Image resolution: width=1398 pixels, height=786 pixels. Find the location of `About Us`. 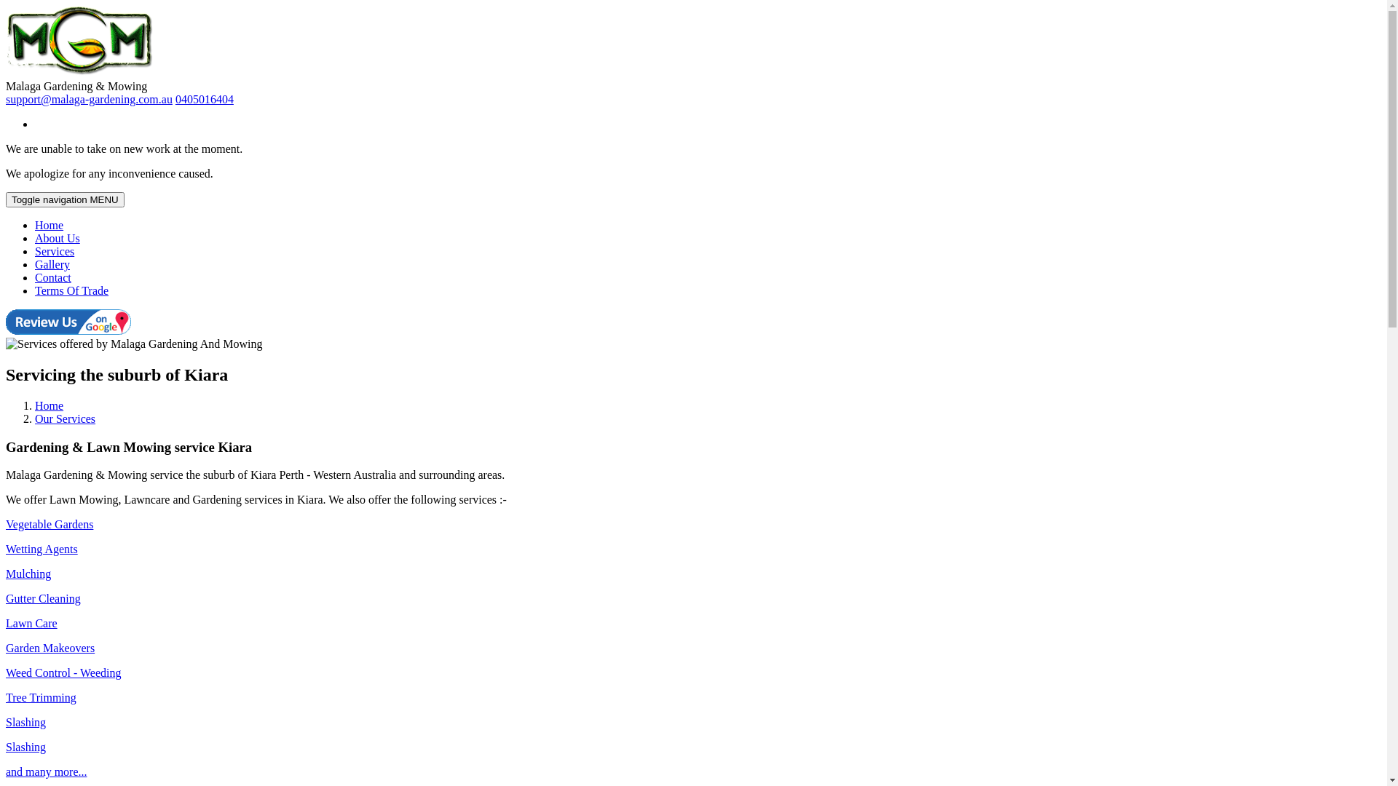

About Us is located at coordinates (58, 239).